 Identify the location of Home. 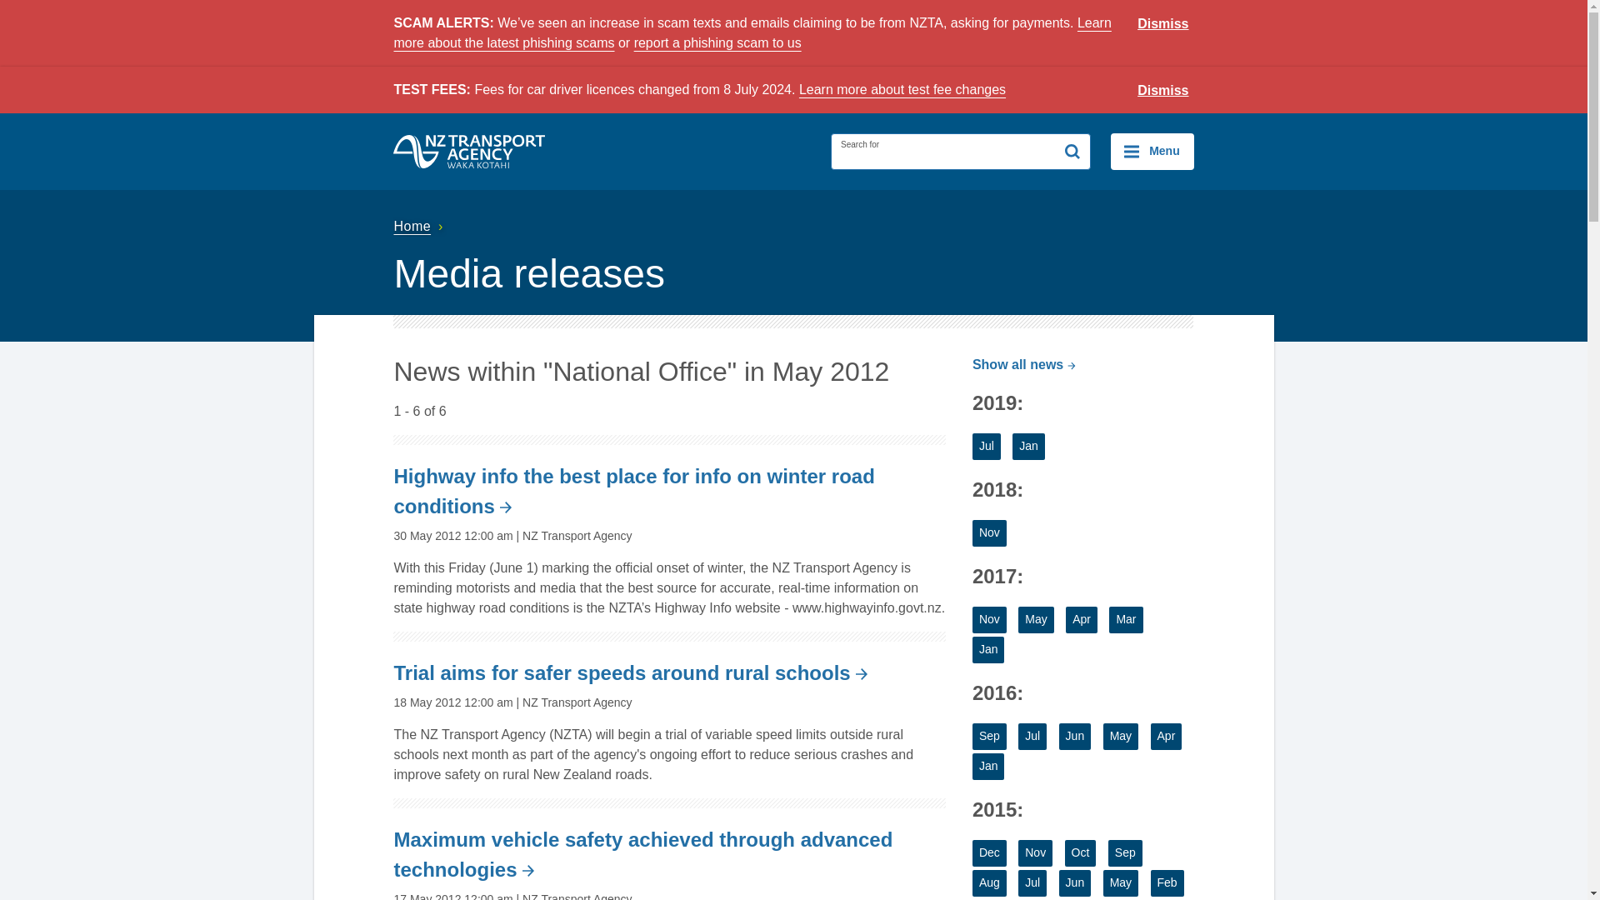
(420, 226).